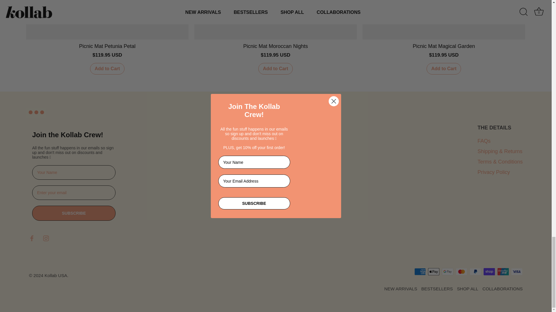 This screenshot has width=556, height=312. Describe the element at coordinates (100, 276) in the screenshot. I see `design box` at that location.